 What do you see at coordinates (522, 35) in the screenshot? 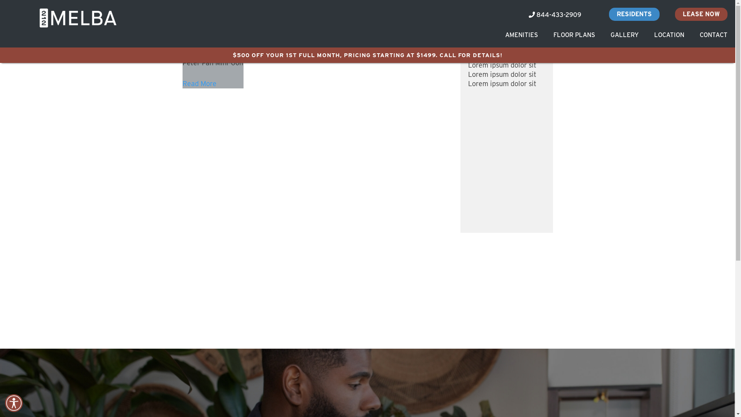
I see `AMENITIES` at bounding box center [522, 35].